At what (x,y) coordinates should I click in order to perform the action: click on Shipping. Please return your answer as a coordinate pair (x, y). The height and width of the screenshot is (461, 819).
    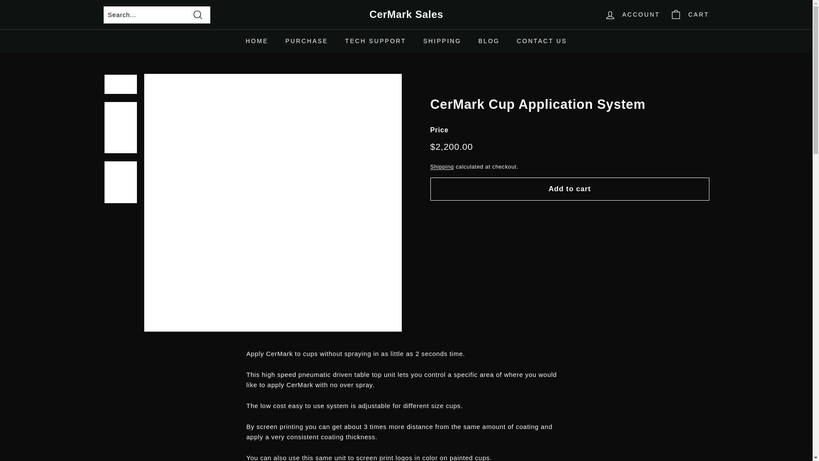
    Looking at the image, I should click on (442, 166).